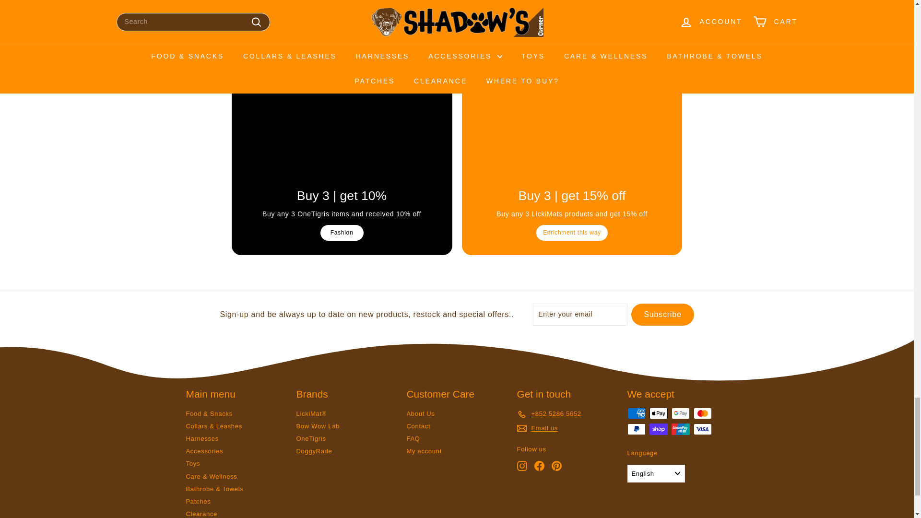 This screenshot has width=921, height=518. What do you see at coordinates (539, 466) in the screenshot?
I see `Shadow's Corner Ltd. on Facebook` at bounding box center [539, 466].